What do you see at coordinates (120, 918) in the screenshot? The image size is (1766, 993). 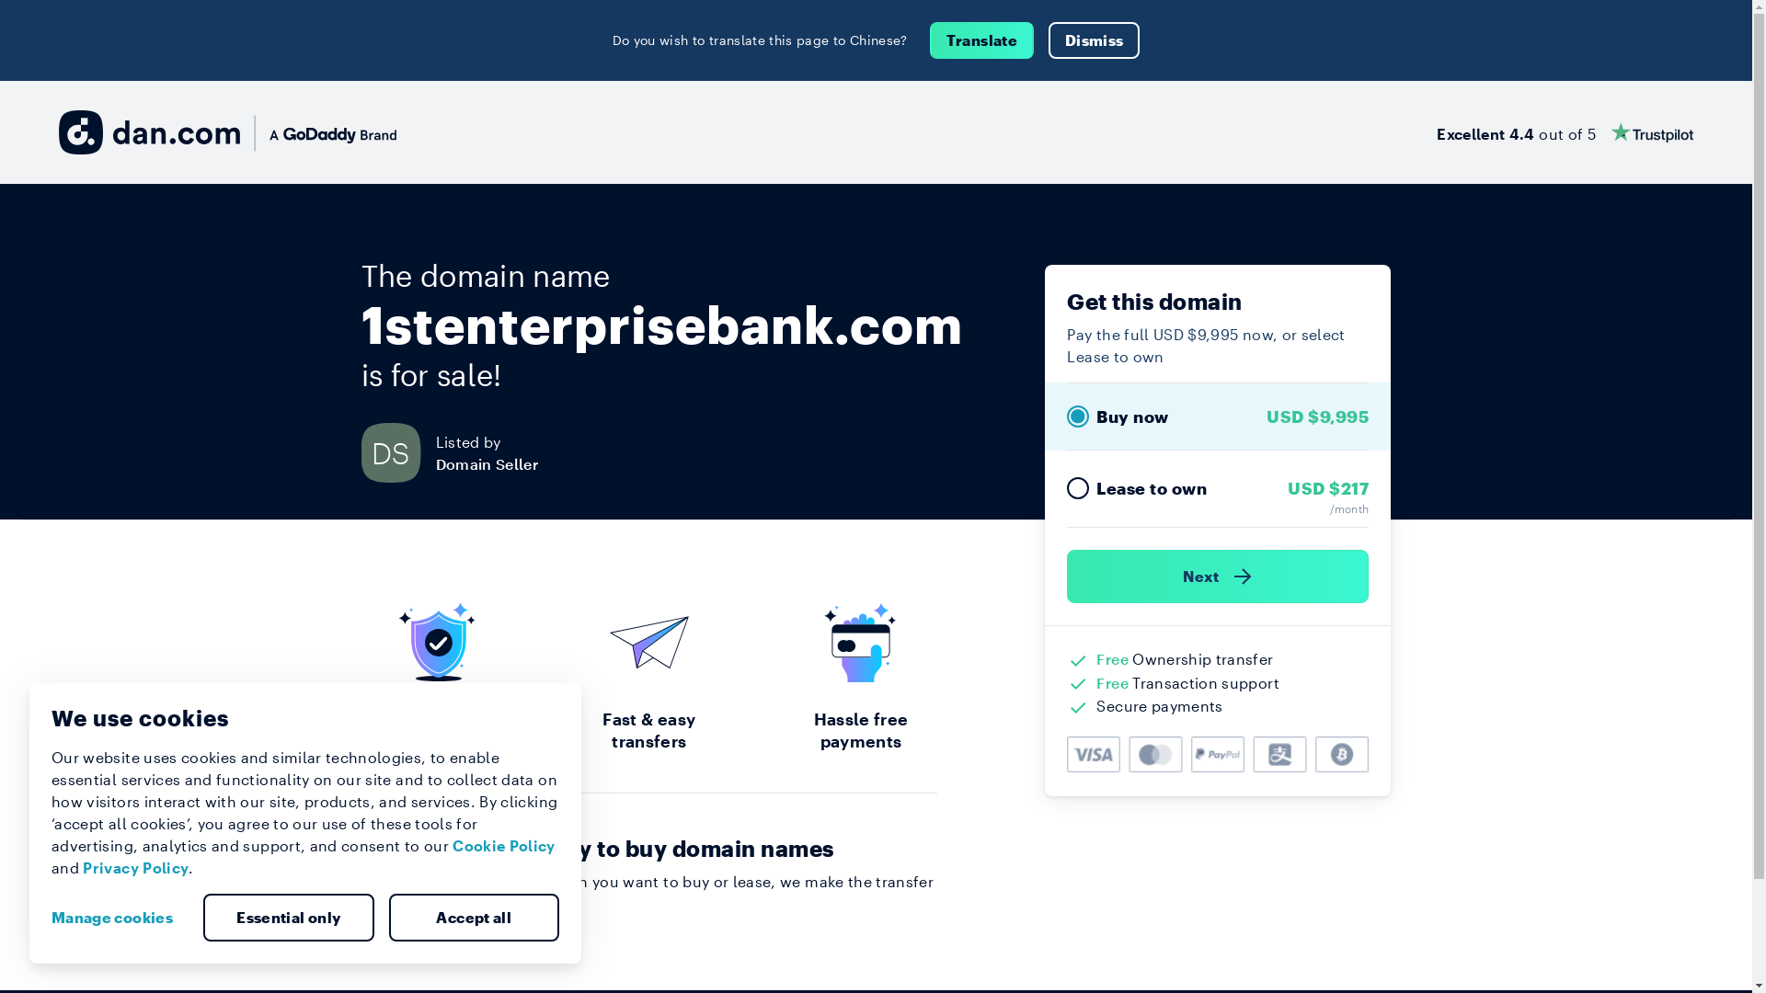 I see `Manage cookies` at bounding box center [120, 918].